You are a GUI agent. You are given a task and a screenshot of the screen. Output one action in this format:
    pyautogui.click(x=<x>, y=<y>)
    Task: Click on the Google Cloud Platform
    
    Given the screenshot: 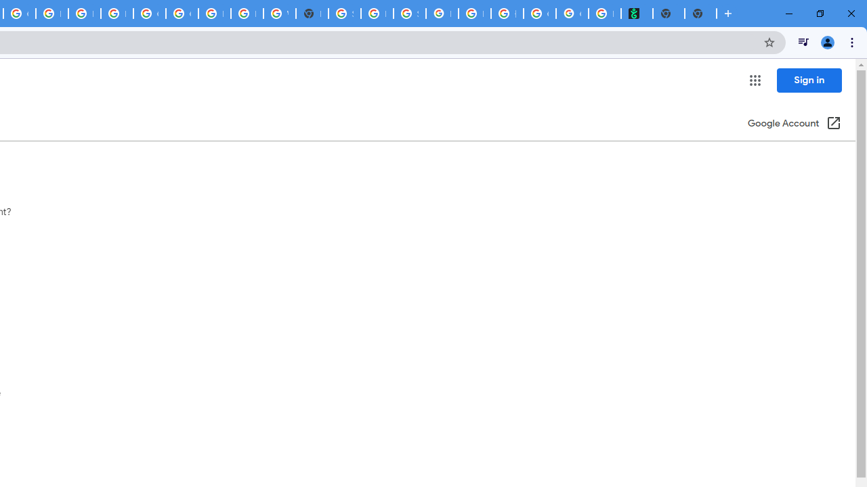 What is the action you would take?
    pyautogui.click(x=182, y=14)
    